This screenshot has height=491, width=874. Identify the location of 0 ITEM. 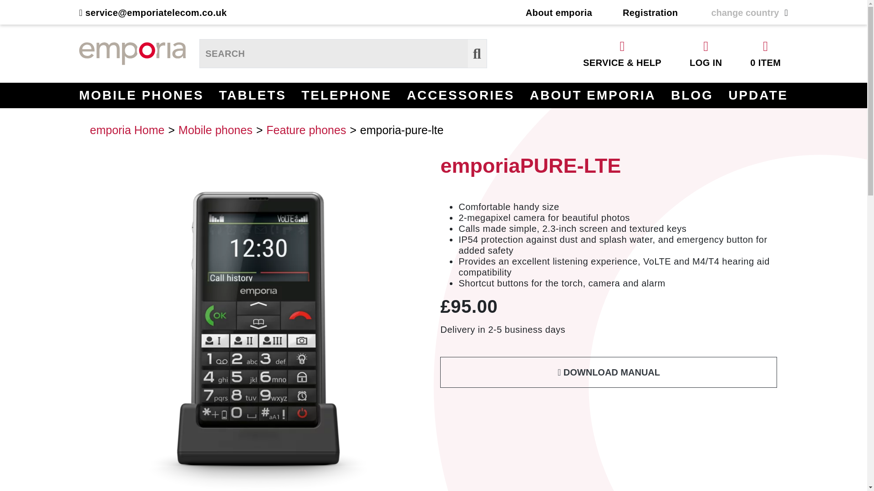
(766, 54).